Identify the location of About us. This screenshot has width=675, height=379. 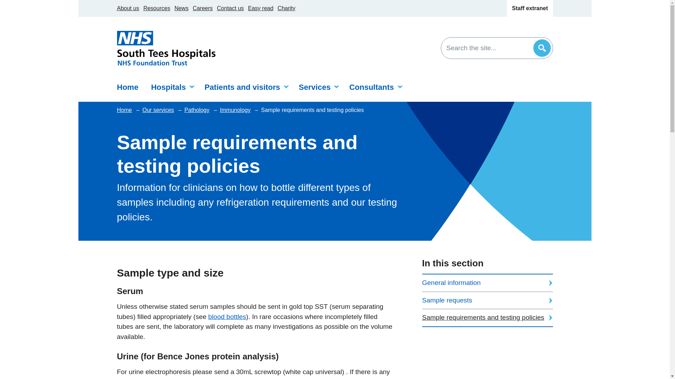
(128, 8).